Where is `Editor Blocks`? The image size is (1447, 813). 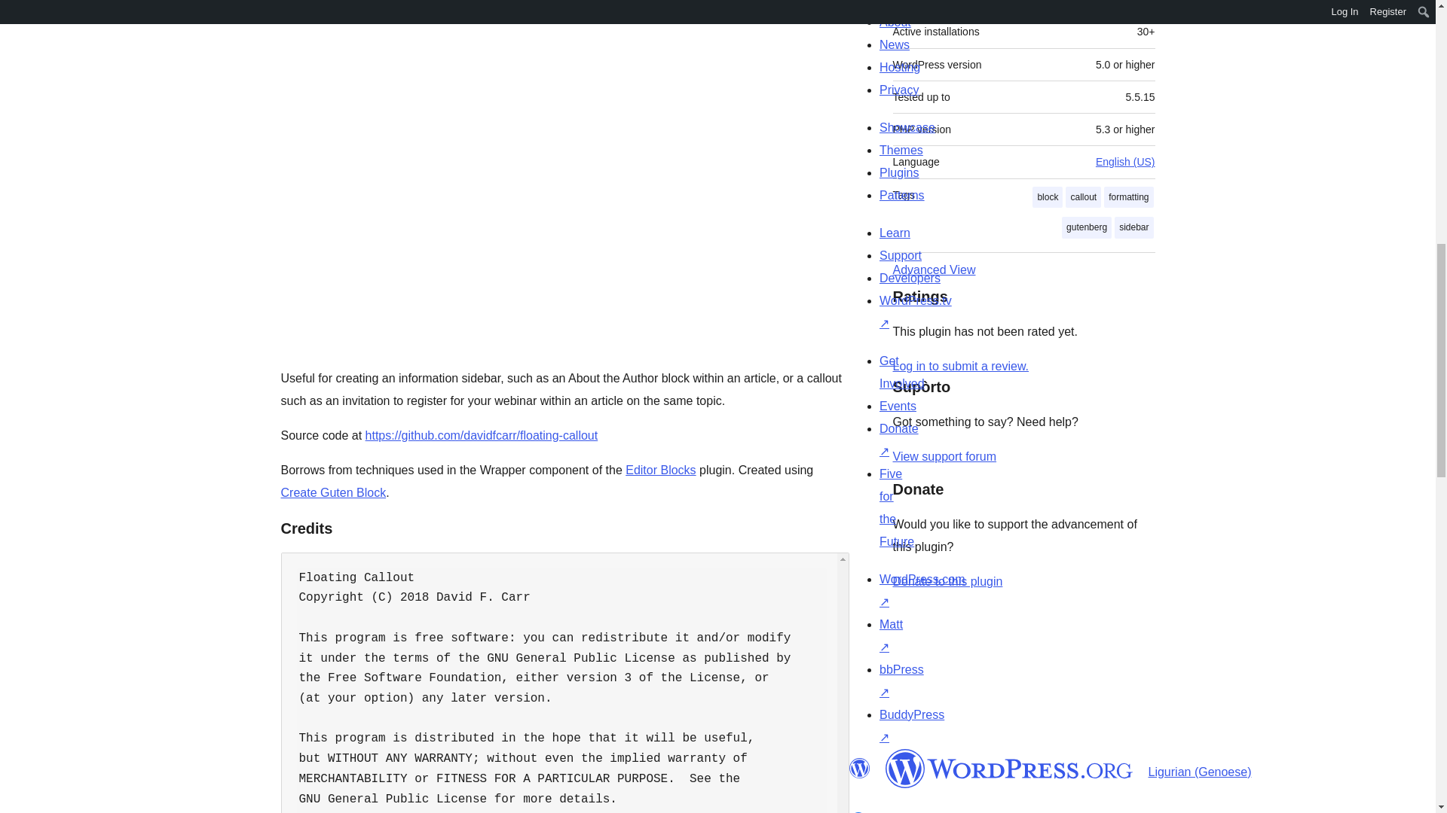
Editor Blocks is located at coordinates (660, 470).